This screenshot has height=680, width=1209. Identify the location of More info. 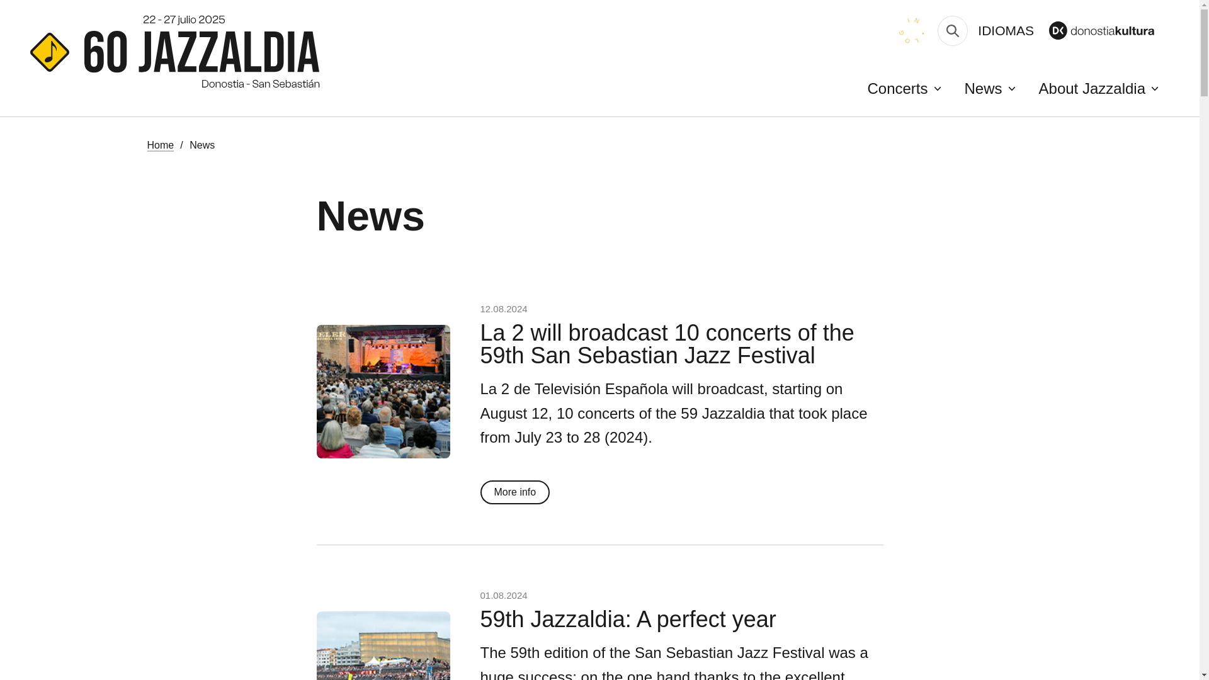
(515, 492).